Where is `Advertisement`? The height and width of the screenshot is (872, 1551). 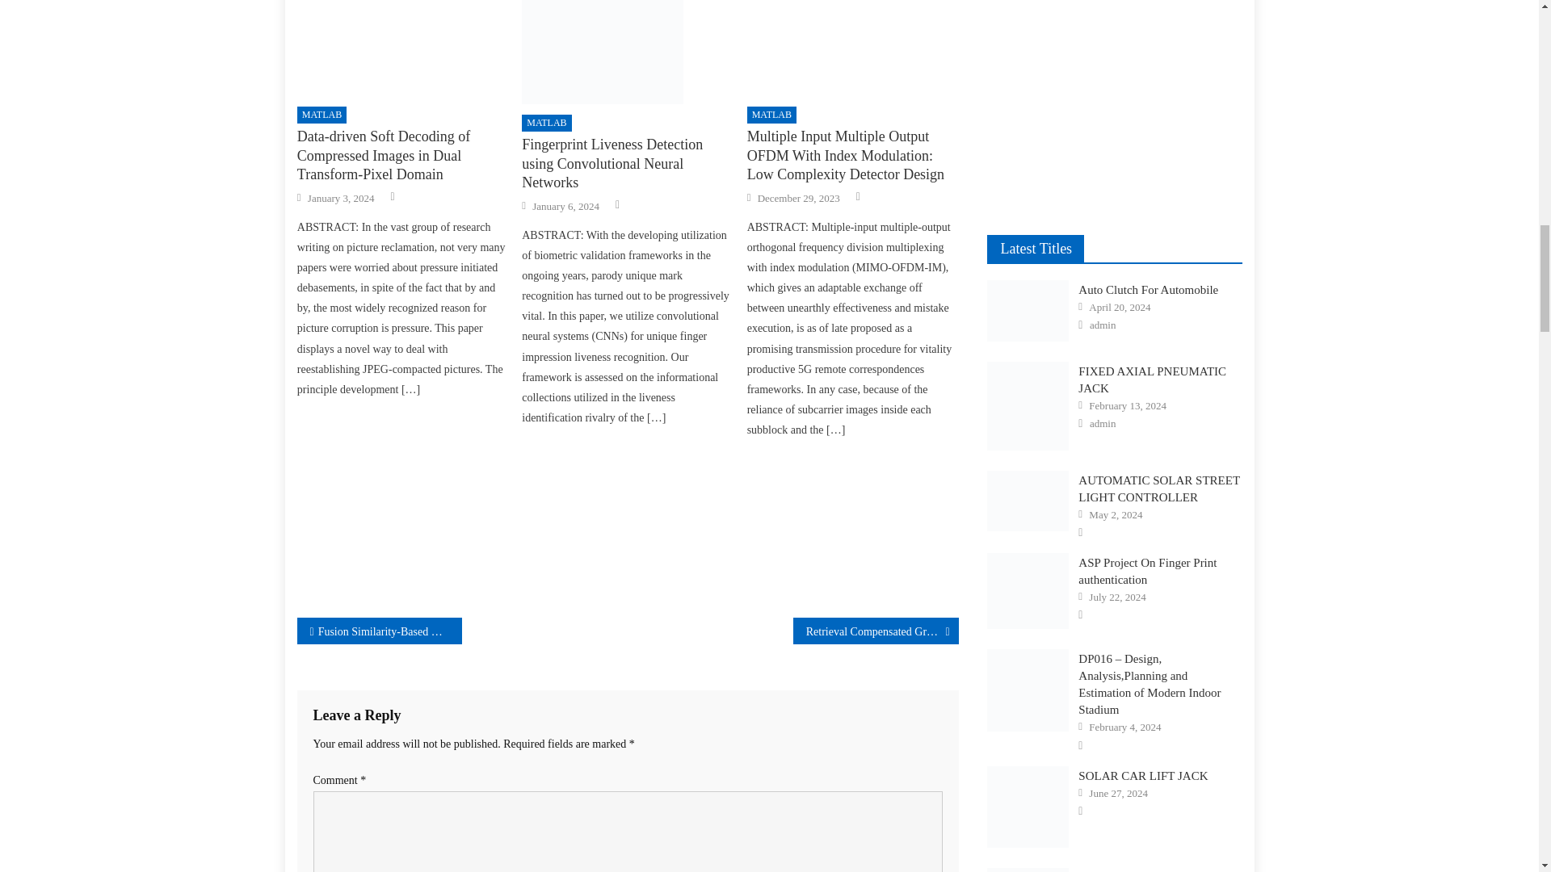
Advertisement is located at coordinates (402, 512).